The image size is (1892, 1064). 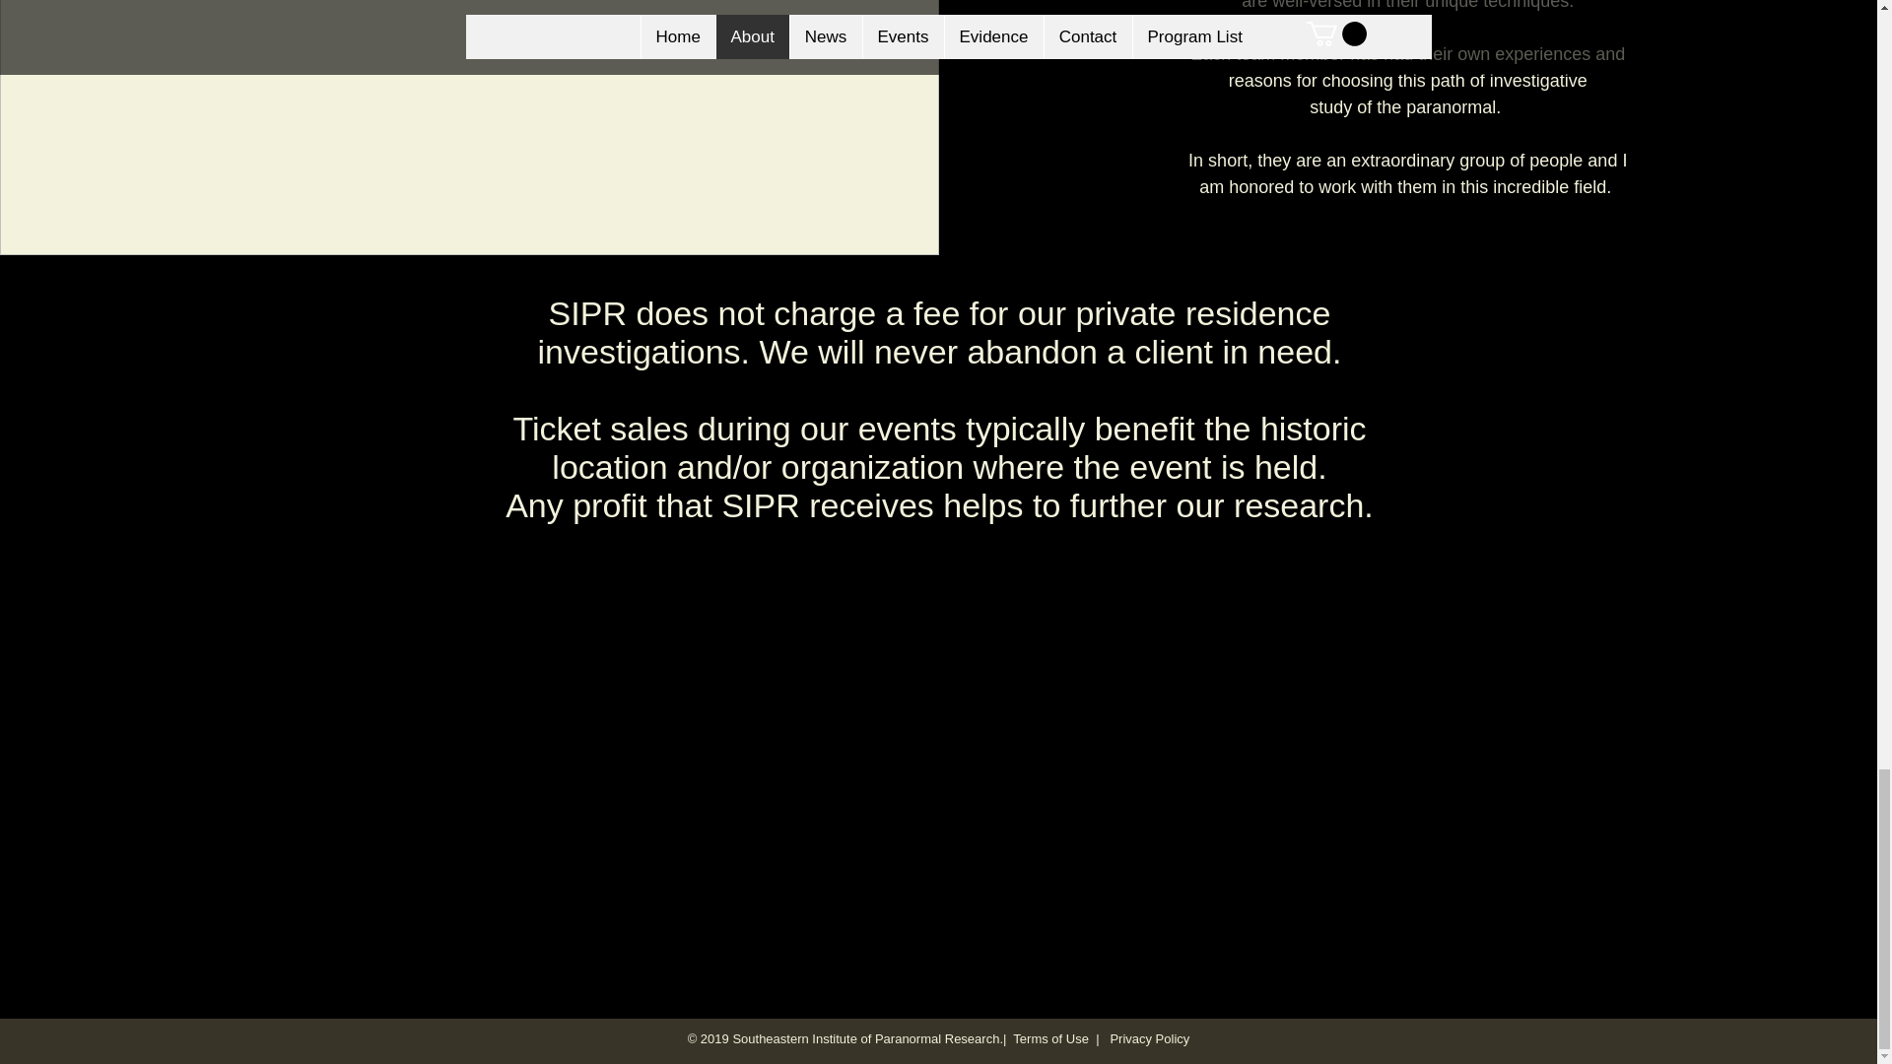 What do you see at coordinates (1050, 1038) in the screenshot?
I see `Terms of Use` at bounding box center [1050, 1038].